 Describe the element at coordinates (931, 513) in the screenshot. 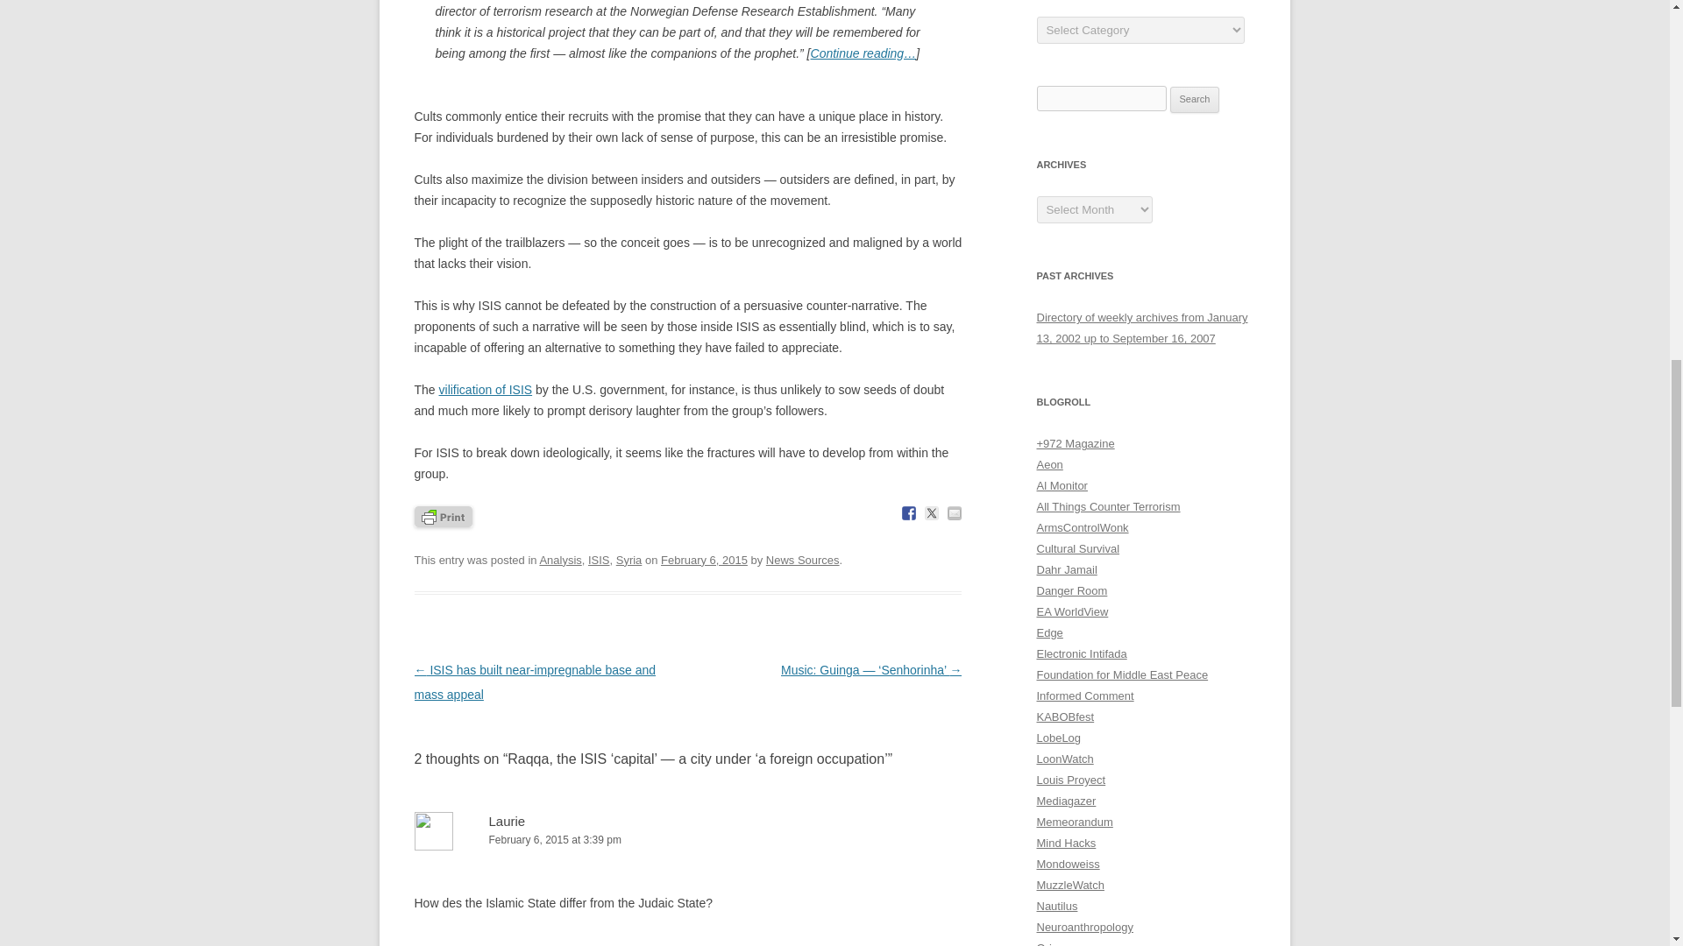

I see `Share on Twitter` at that location.